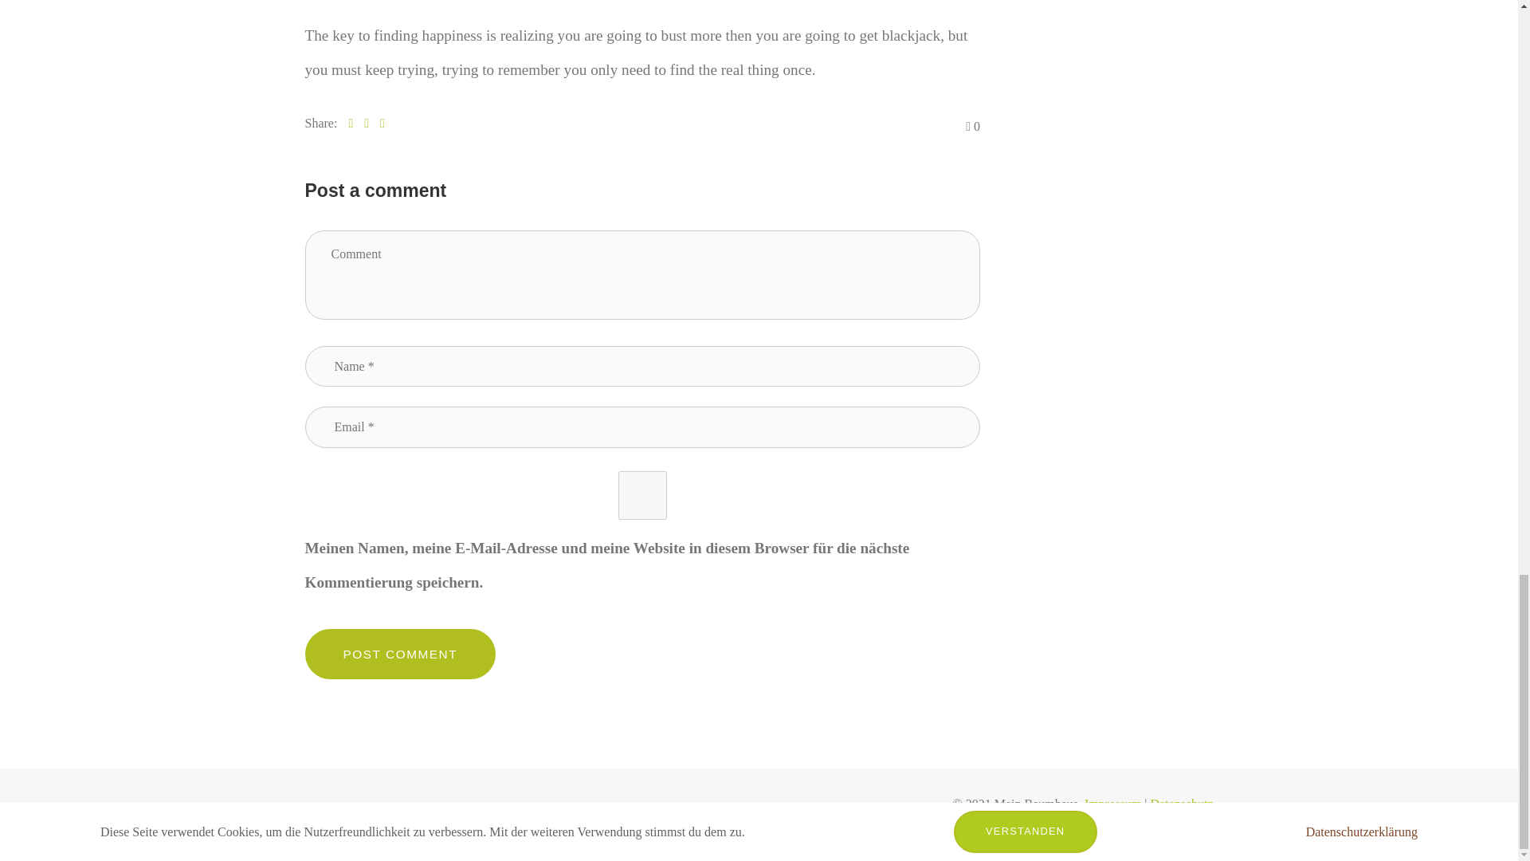  Describe the element at coordinates (1171, 824) in the screenshot. I see `Wawitta Coburg` at that location.